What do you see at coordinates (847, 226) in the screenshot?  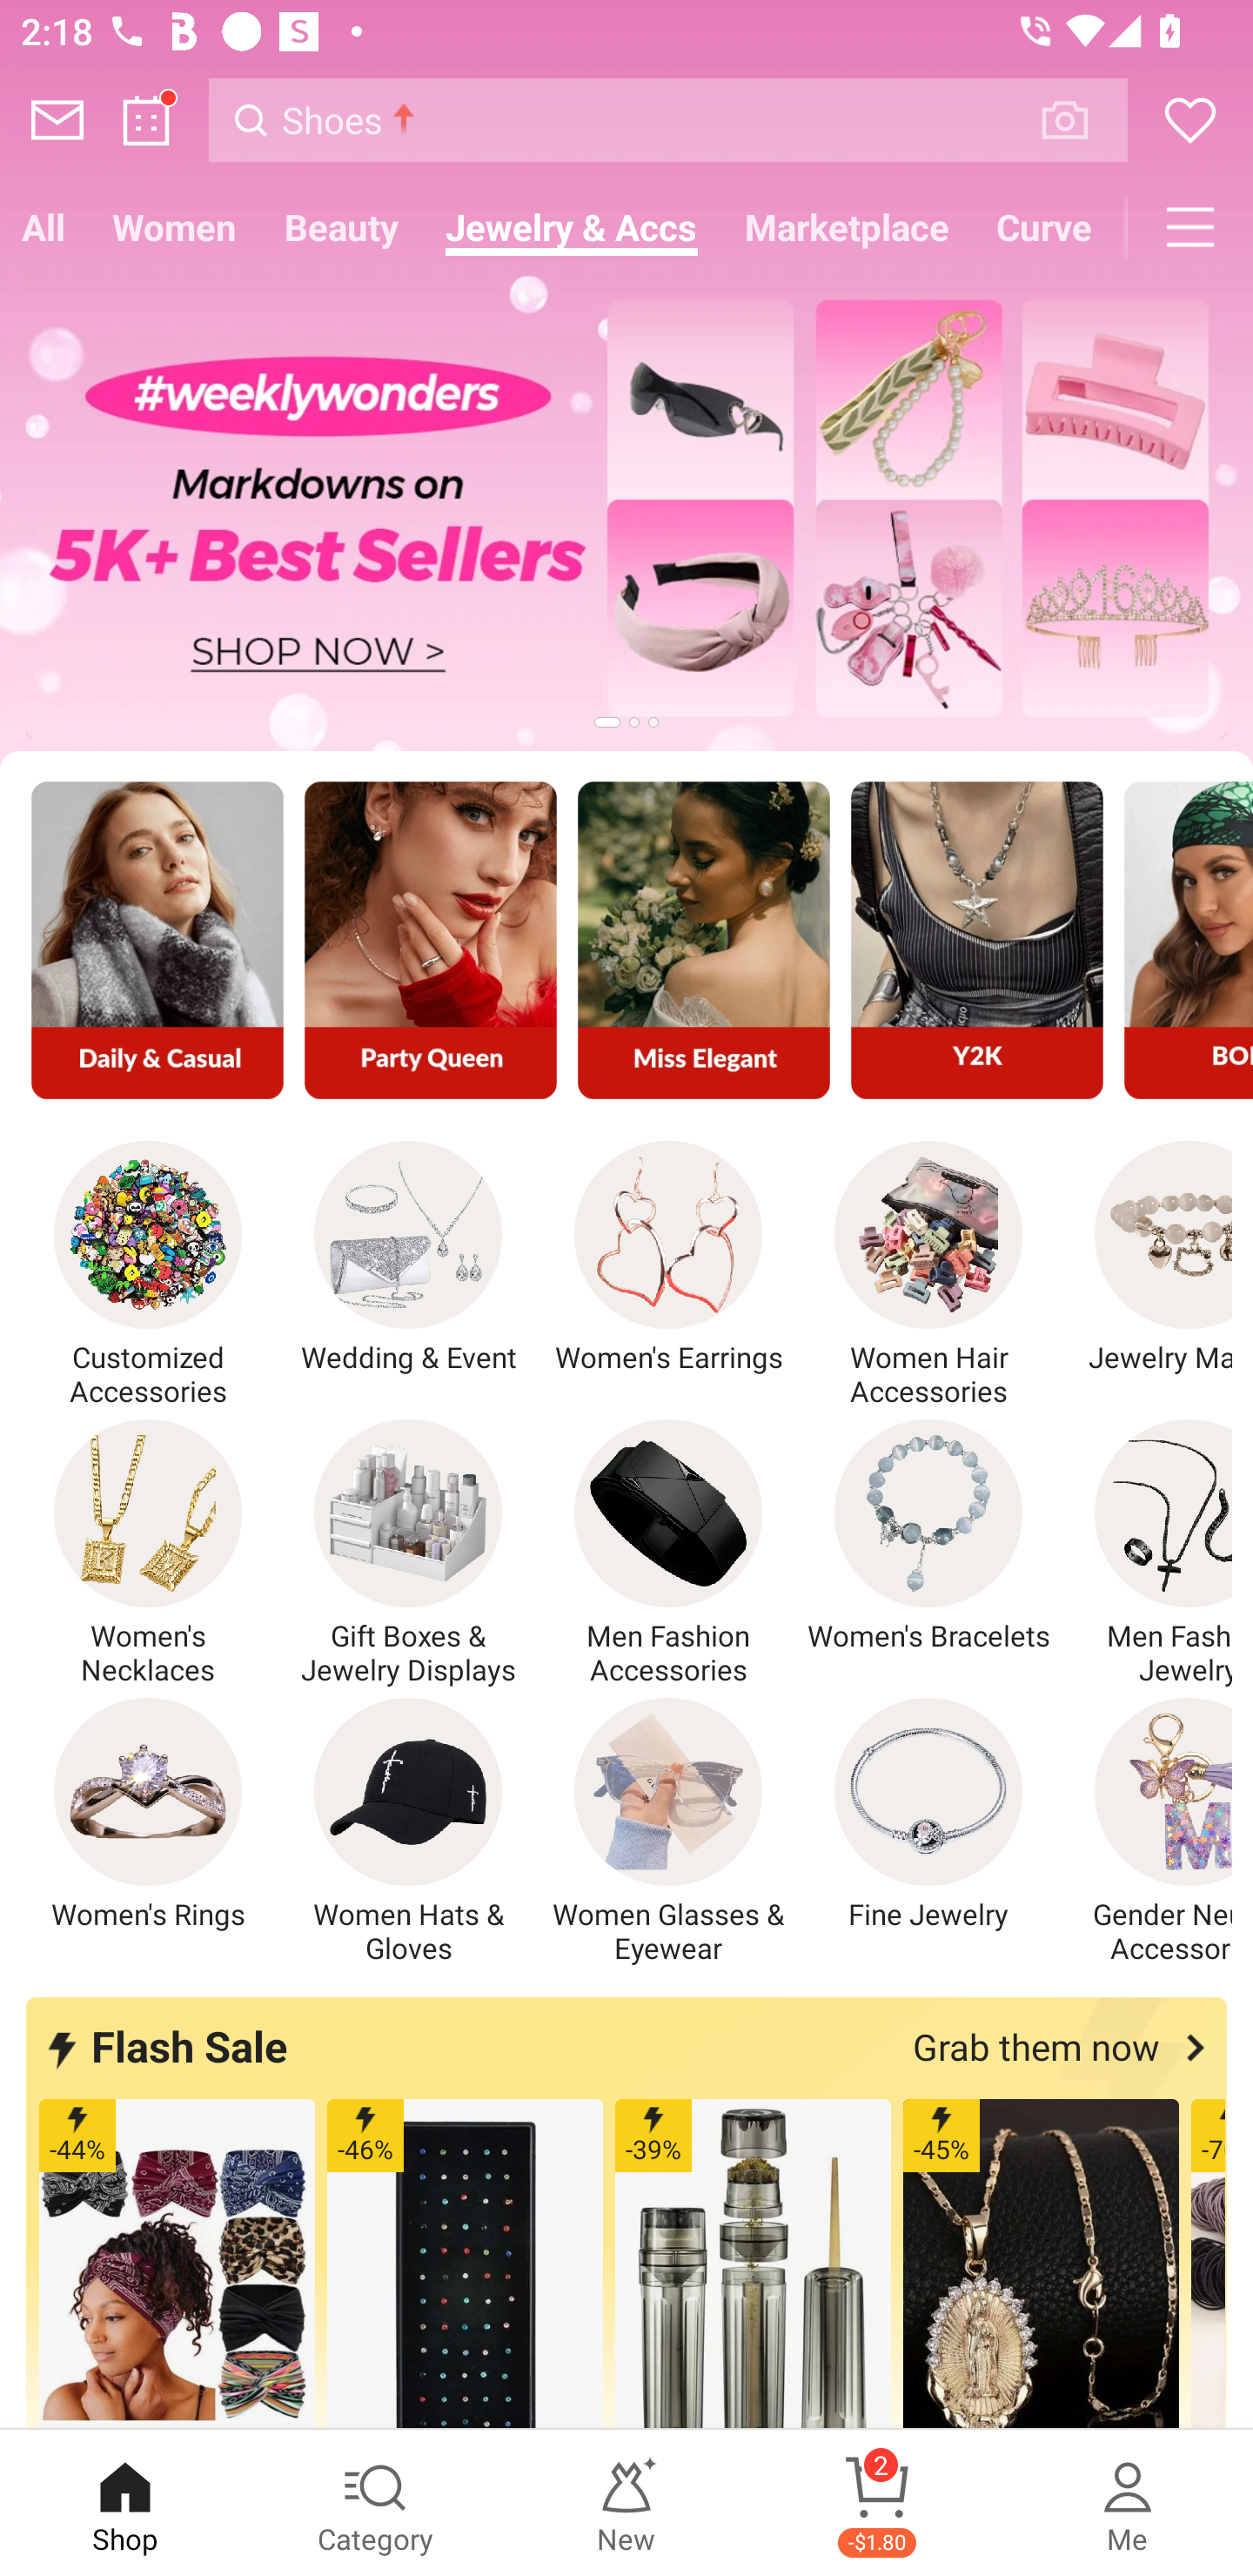 I see `Marketplace` at bounding box center [847, 226].